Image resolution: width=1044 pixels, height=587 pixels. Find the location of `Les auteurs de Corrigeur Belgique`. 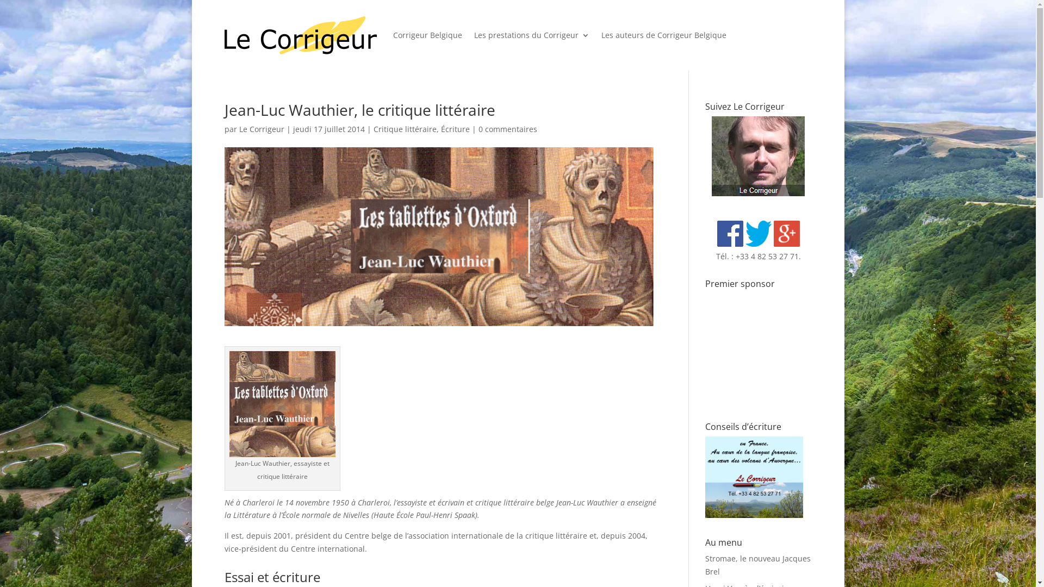

Les auteurs de Corrigeur Belgique is located at coordinates (664, 35).